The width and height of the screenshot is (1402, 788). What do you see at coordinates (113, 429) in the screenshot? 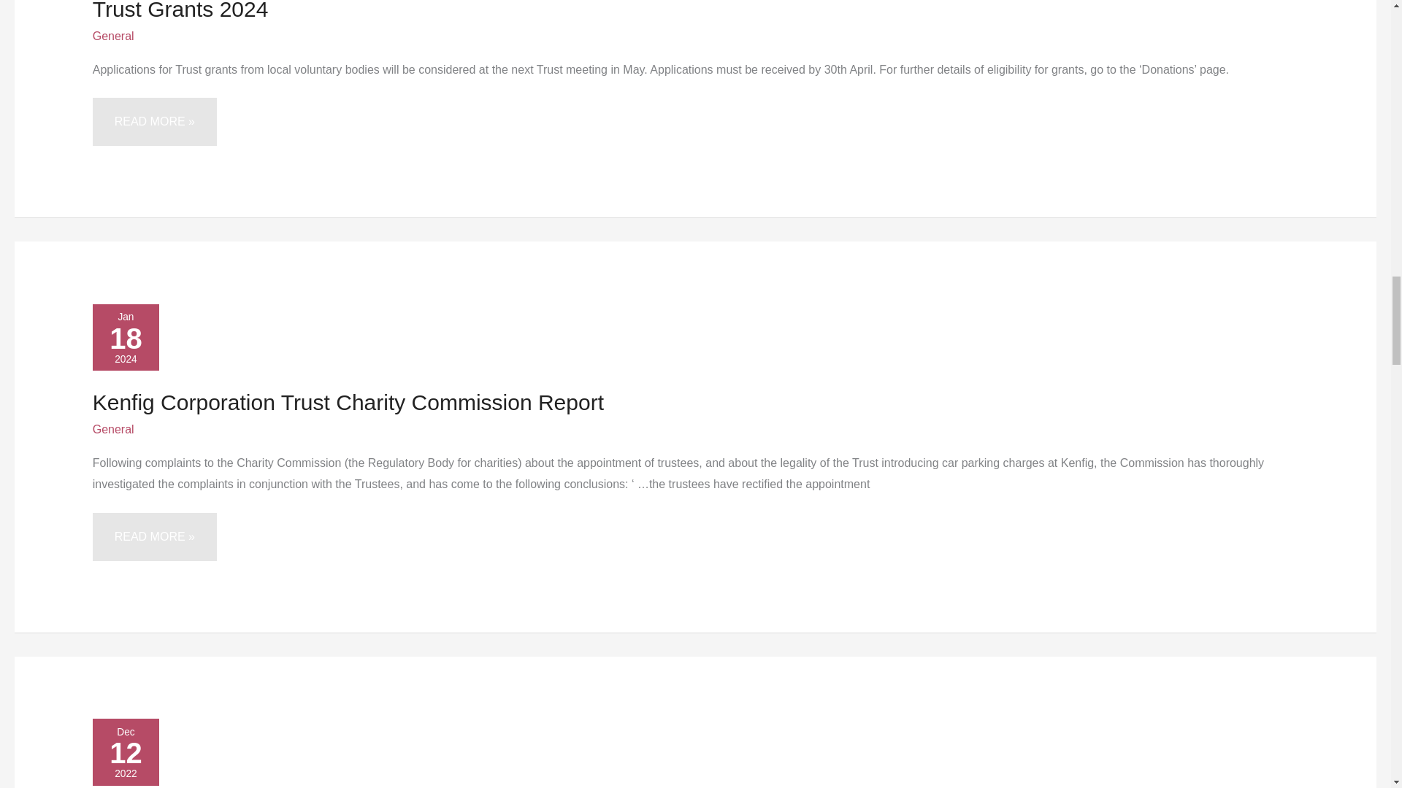
I see `General` at bounding box center [113, 429].